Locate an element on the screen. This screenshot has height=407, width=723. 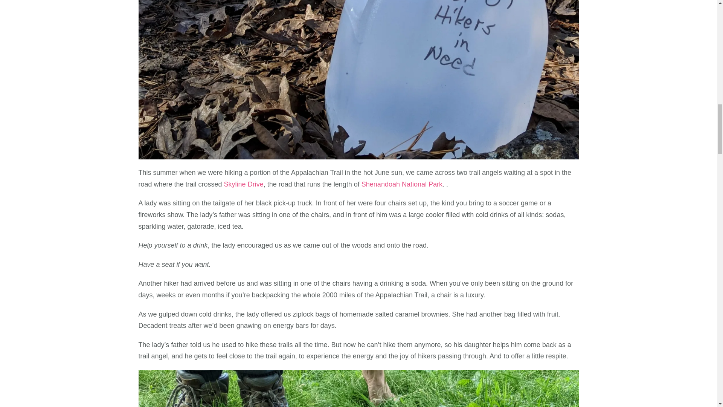
Skyline Drive is located at coordinates (244, 184).